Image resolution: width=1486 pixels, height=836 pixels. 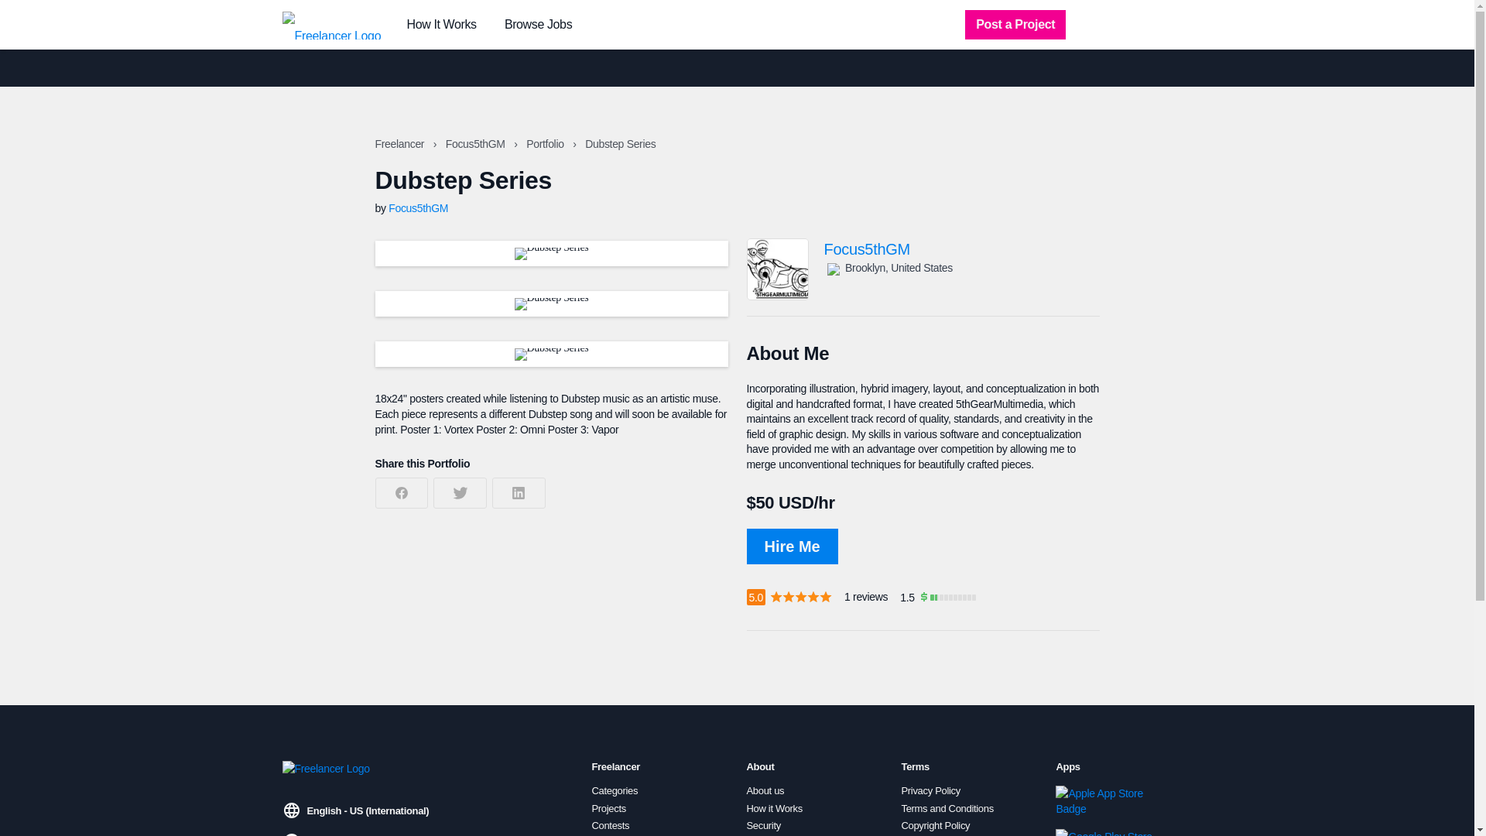 What do you see at coordinates (610, 825) in the screenshot?
I see `Contests` at bounding box center [610, 825].